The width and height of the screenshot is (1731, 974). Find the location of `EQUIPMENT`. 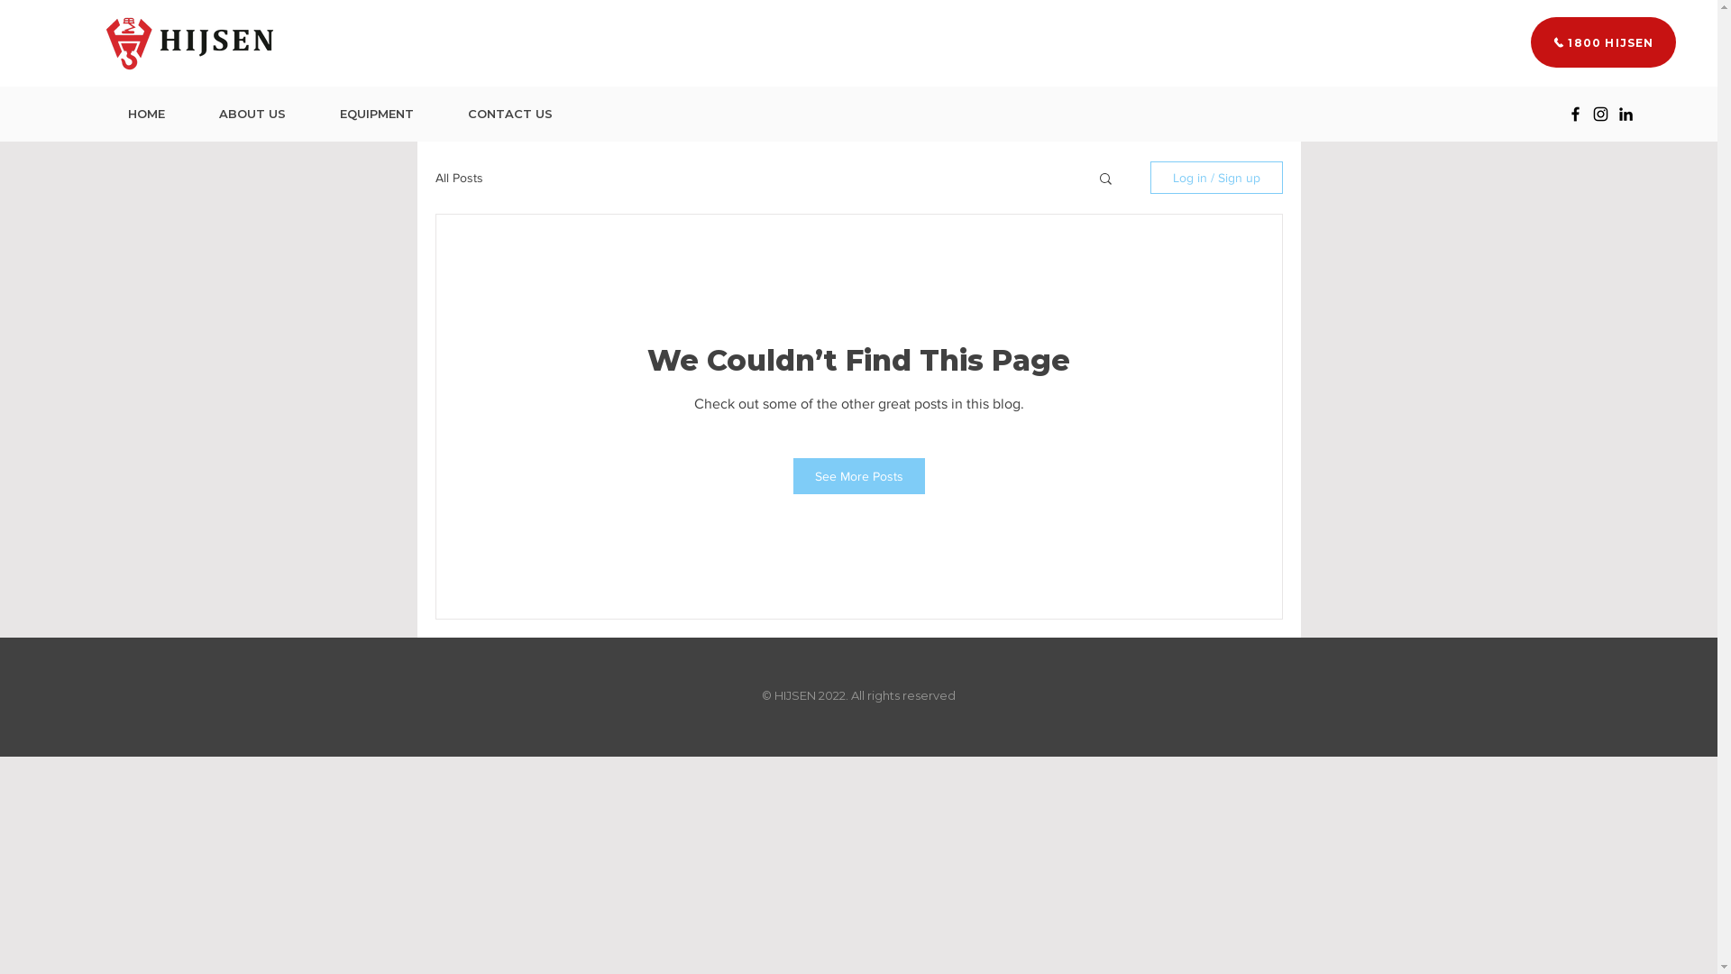

EQUIPMENT is located at coordinates (377, 114).